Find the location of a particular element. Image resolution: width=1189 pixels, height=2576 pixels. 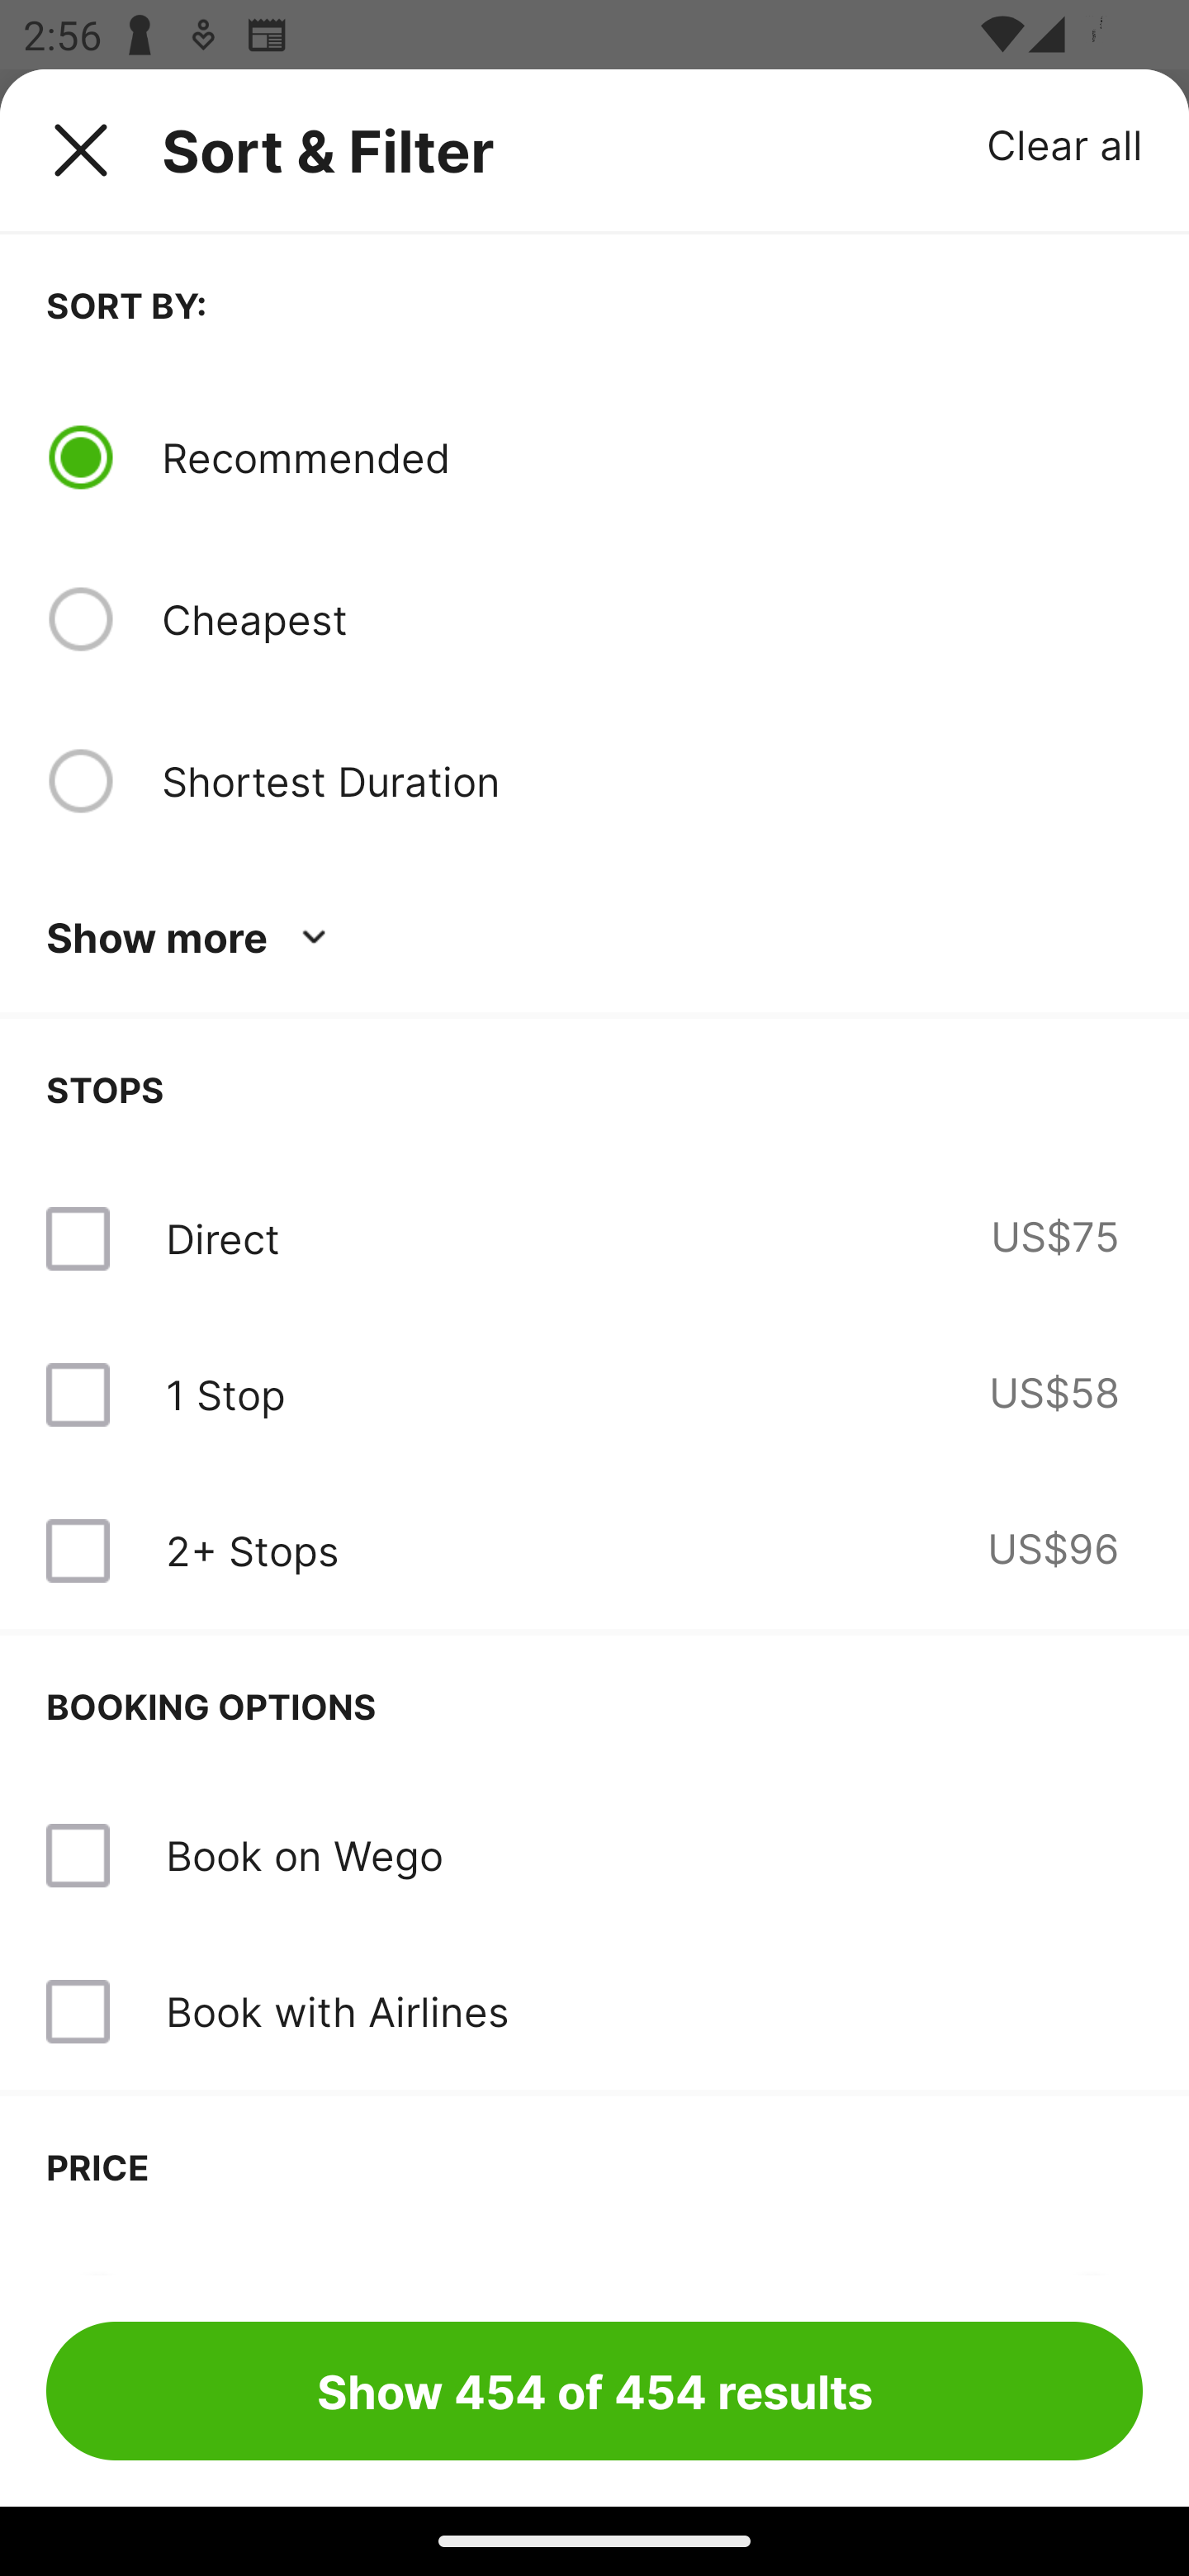

Book with Airlines is located at coordinates (337, 2011).